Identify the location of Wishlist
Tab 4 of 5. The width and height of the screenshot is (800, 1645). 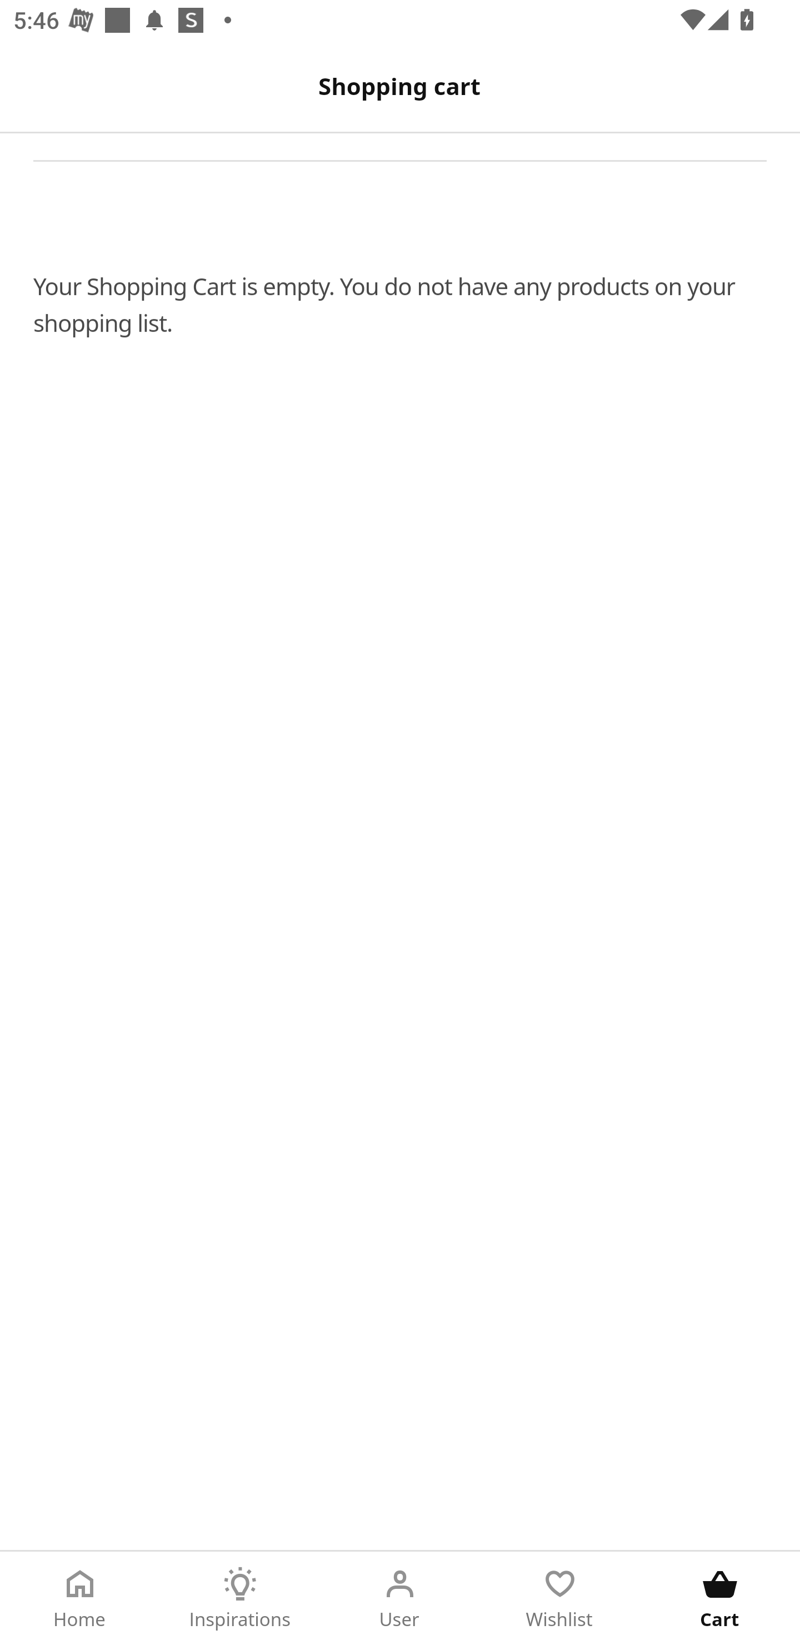
(560, 1598).